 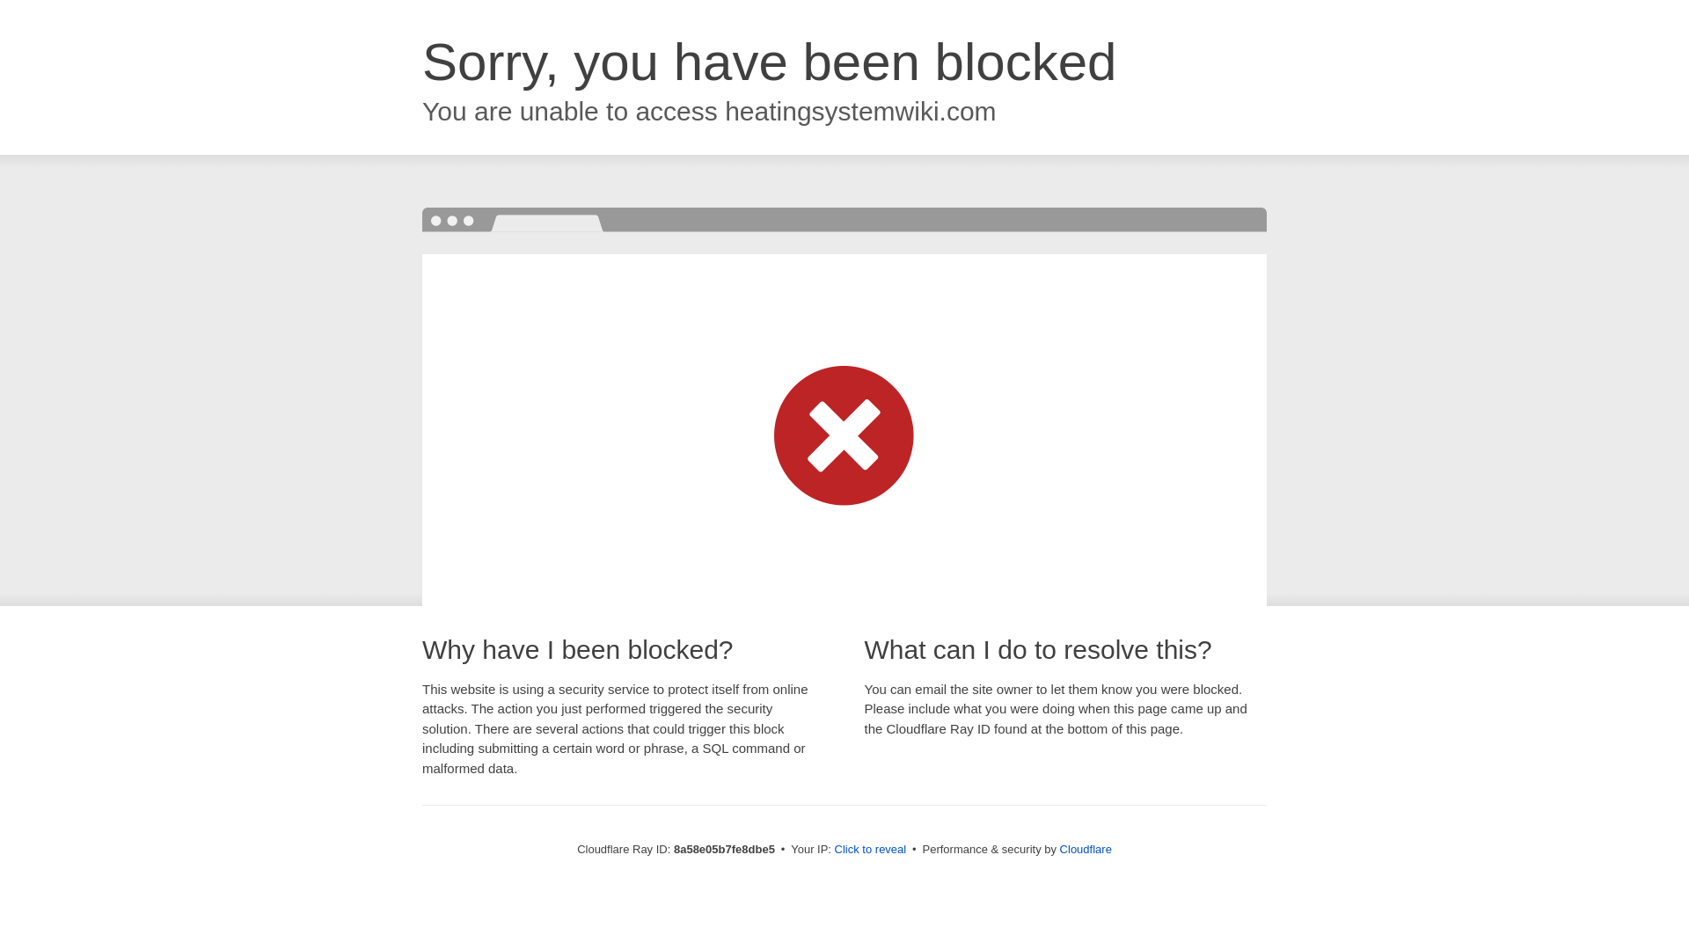 What do you see at coordinates (1086, 849) in the screenshot?
I see `Cloudflare` at bounding box center [1086, 849].